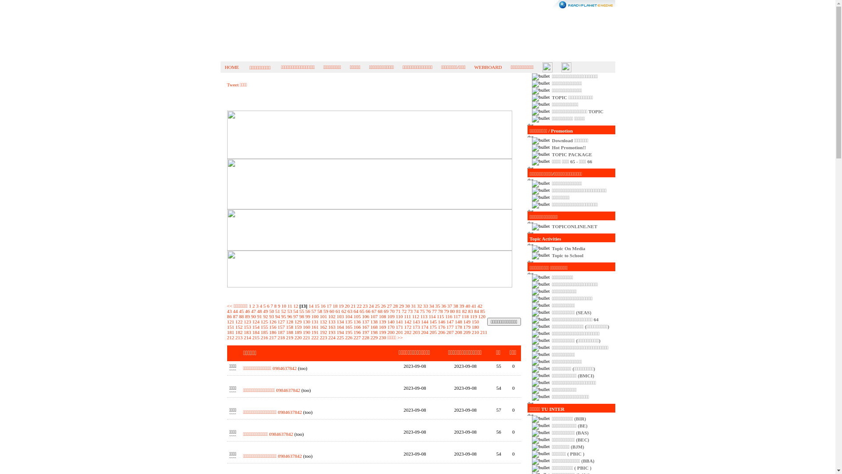 The height and width of the screenshot is (474, 842). Describe the element at coordinates (356, 311) in the screenshot. I see `64` at that location.